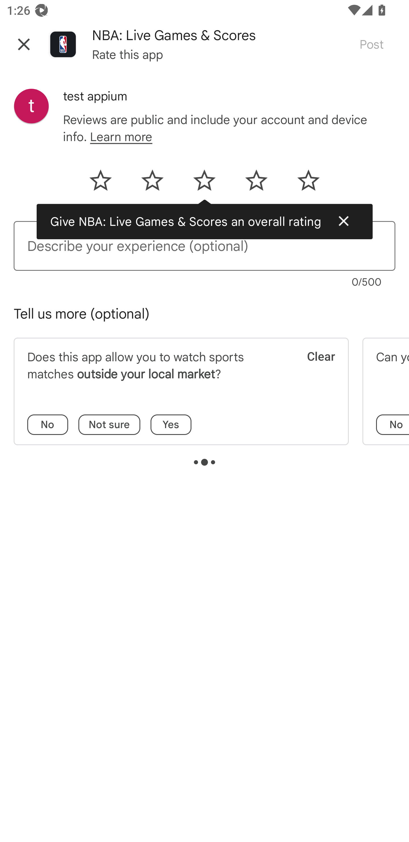 This screenshot has height=842, width=409. What do you see at coordinates (371, 44) in the screenshot?
I see `Post` at bounding box center [371, 44].